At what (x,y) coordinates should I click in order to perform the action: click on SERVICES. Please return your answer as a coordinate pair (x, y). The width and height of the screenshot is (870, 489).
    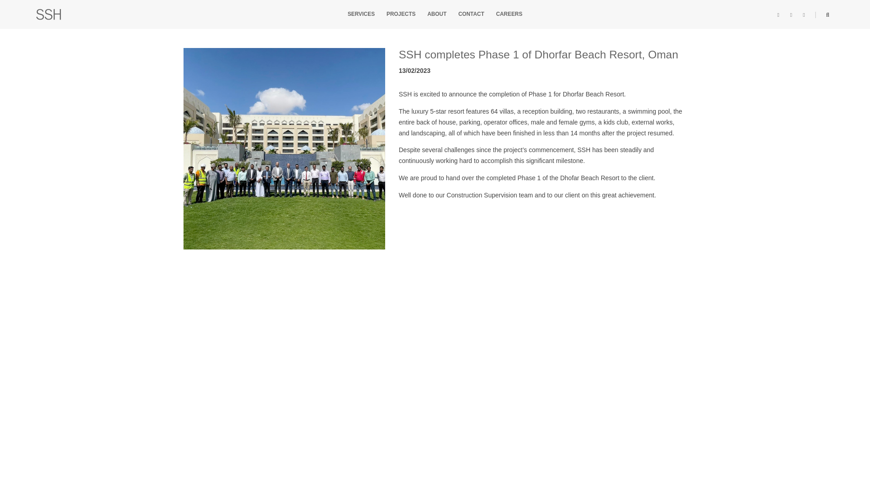
    Looking at the image, I should click on (361, 14).